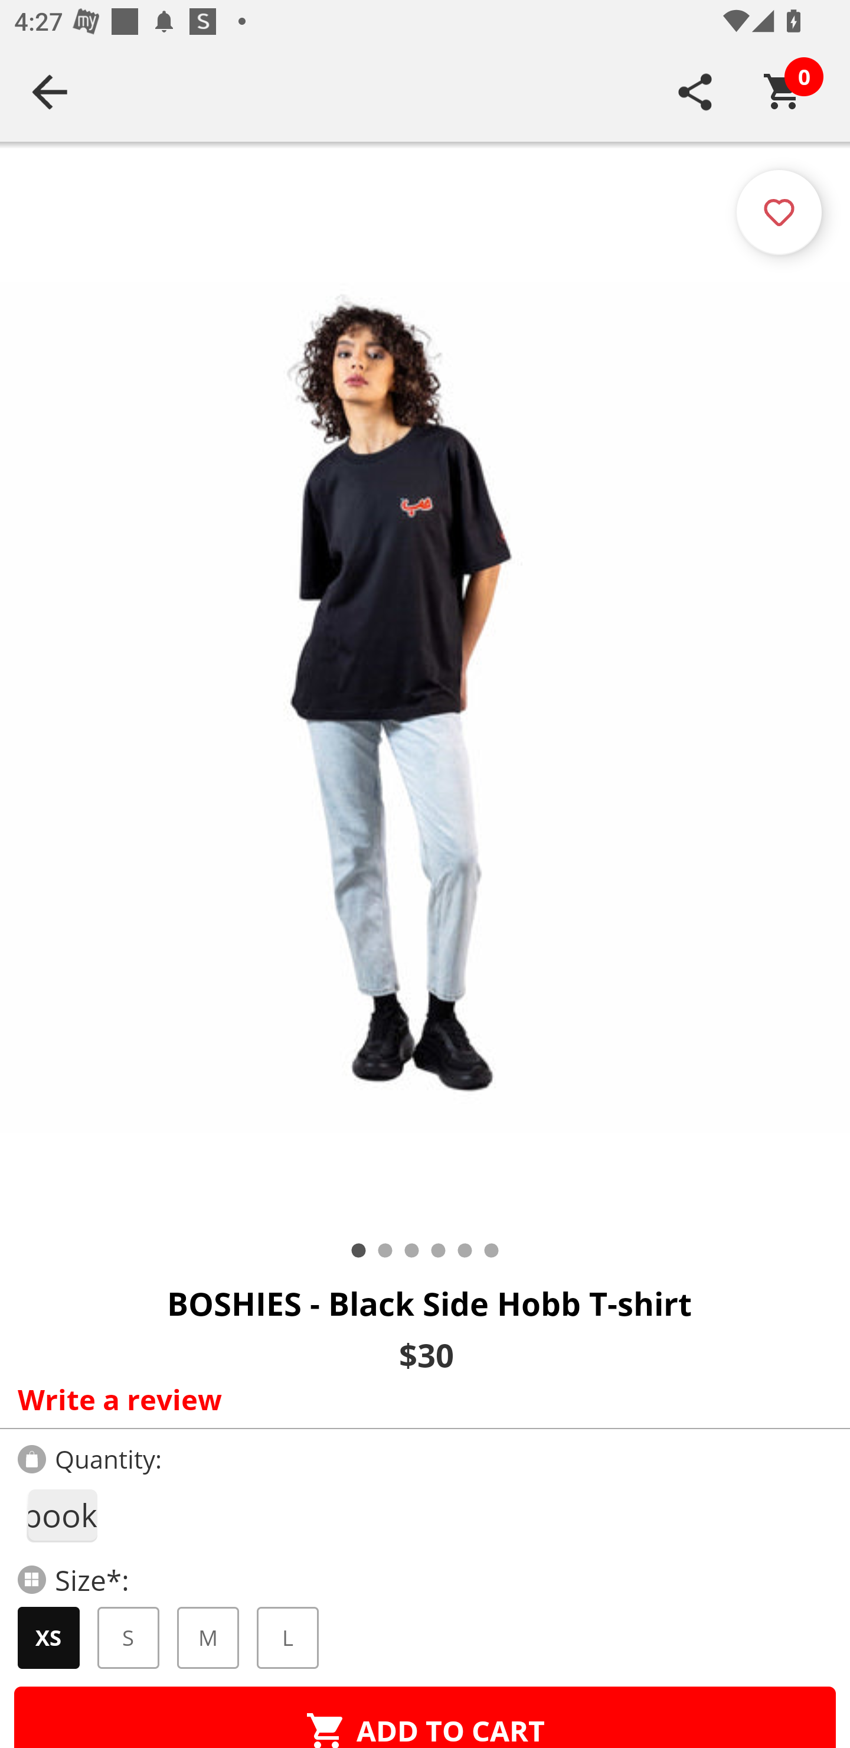  What do you see at coordinates (425, 1717) in the screenshot?
I see `ADD TO CART` at bounding box center [425, 1717].